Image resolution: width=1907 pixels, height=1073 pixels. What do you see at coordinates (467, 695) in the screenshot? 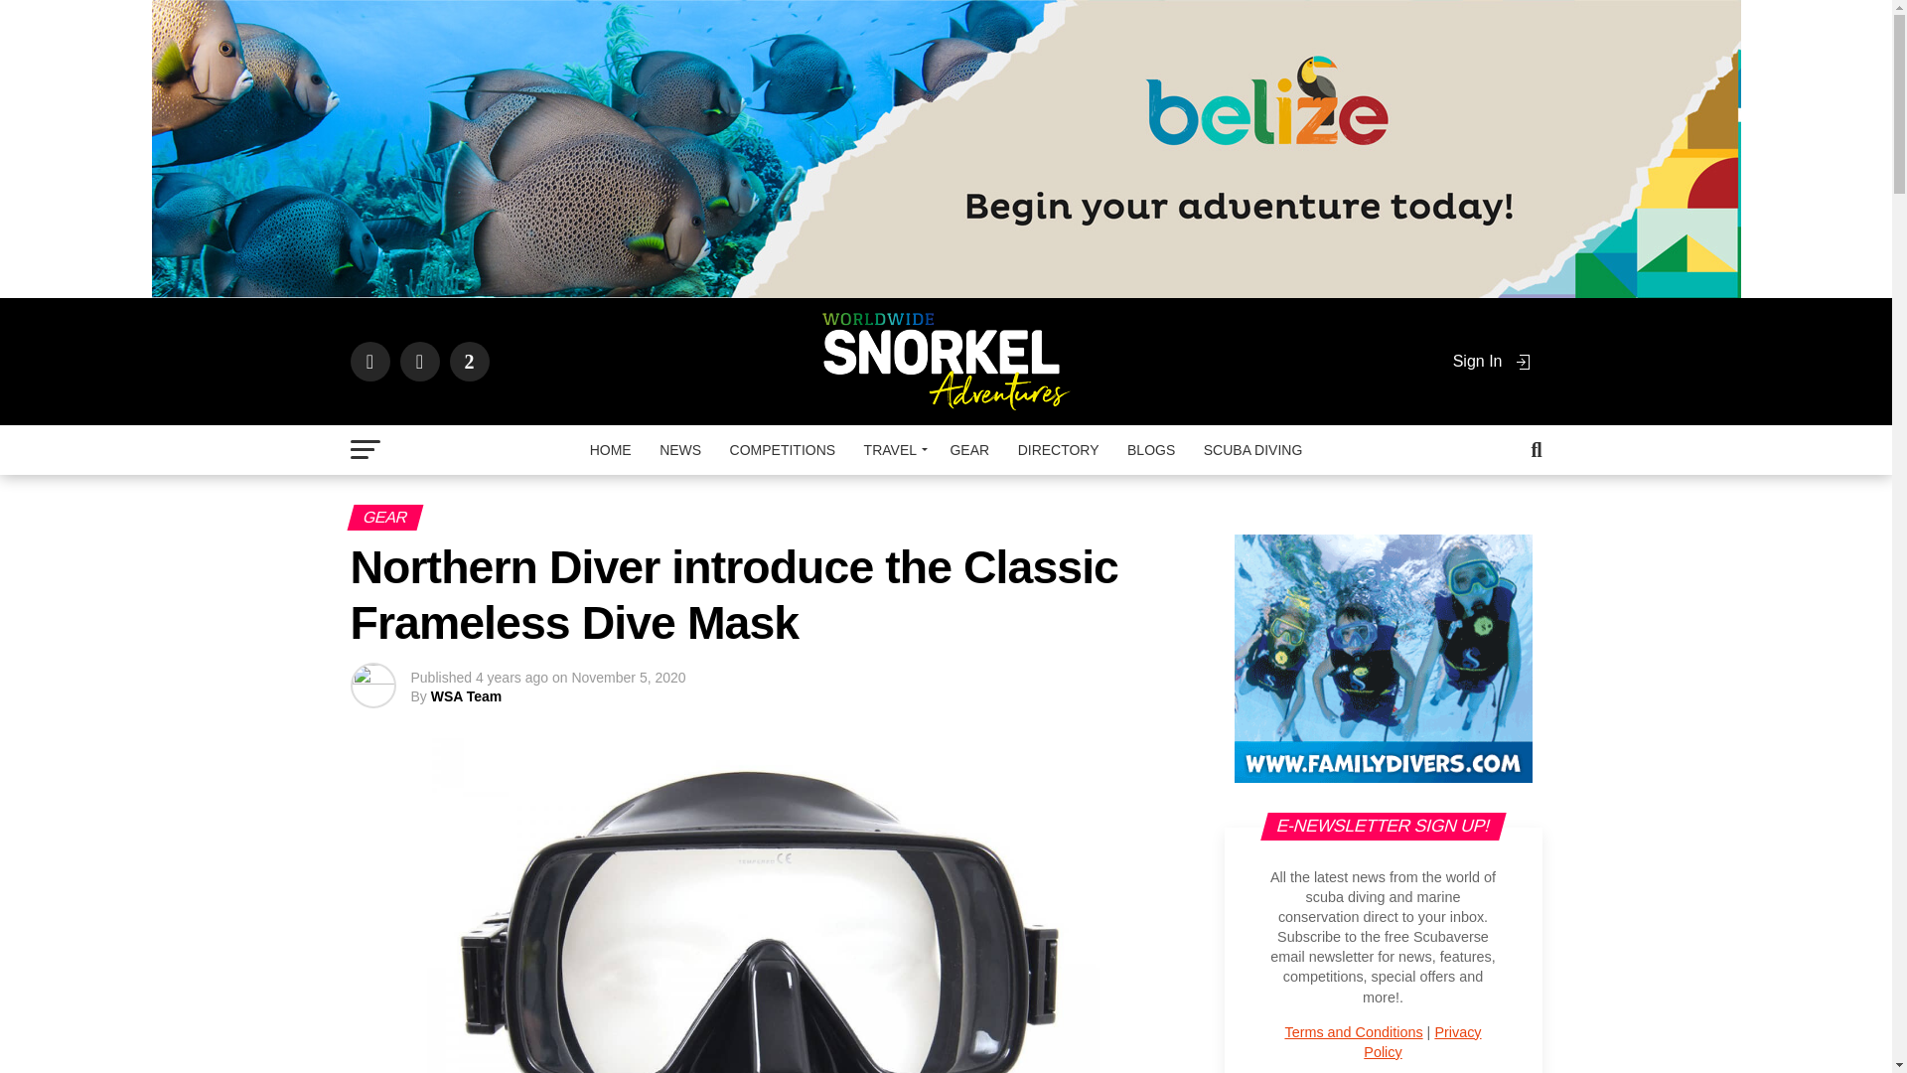
I see `Posts by WSA Team` at bounding box center [467, 695].